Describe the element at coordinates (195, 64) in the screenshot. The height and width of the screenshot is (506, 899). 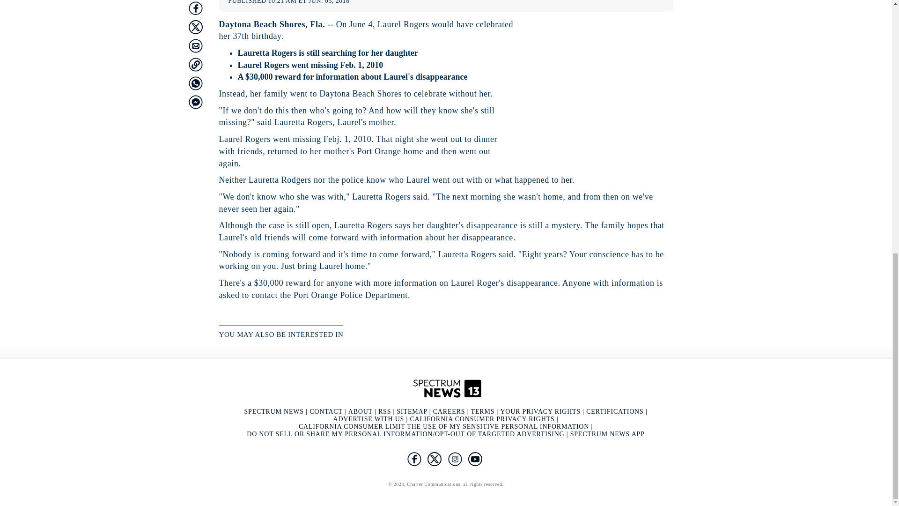
I see `Copy article link` at that location.